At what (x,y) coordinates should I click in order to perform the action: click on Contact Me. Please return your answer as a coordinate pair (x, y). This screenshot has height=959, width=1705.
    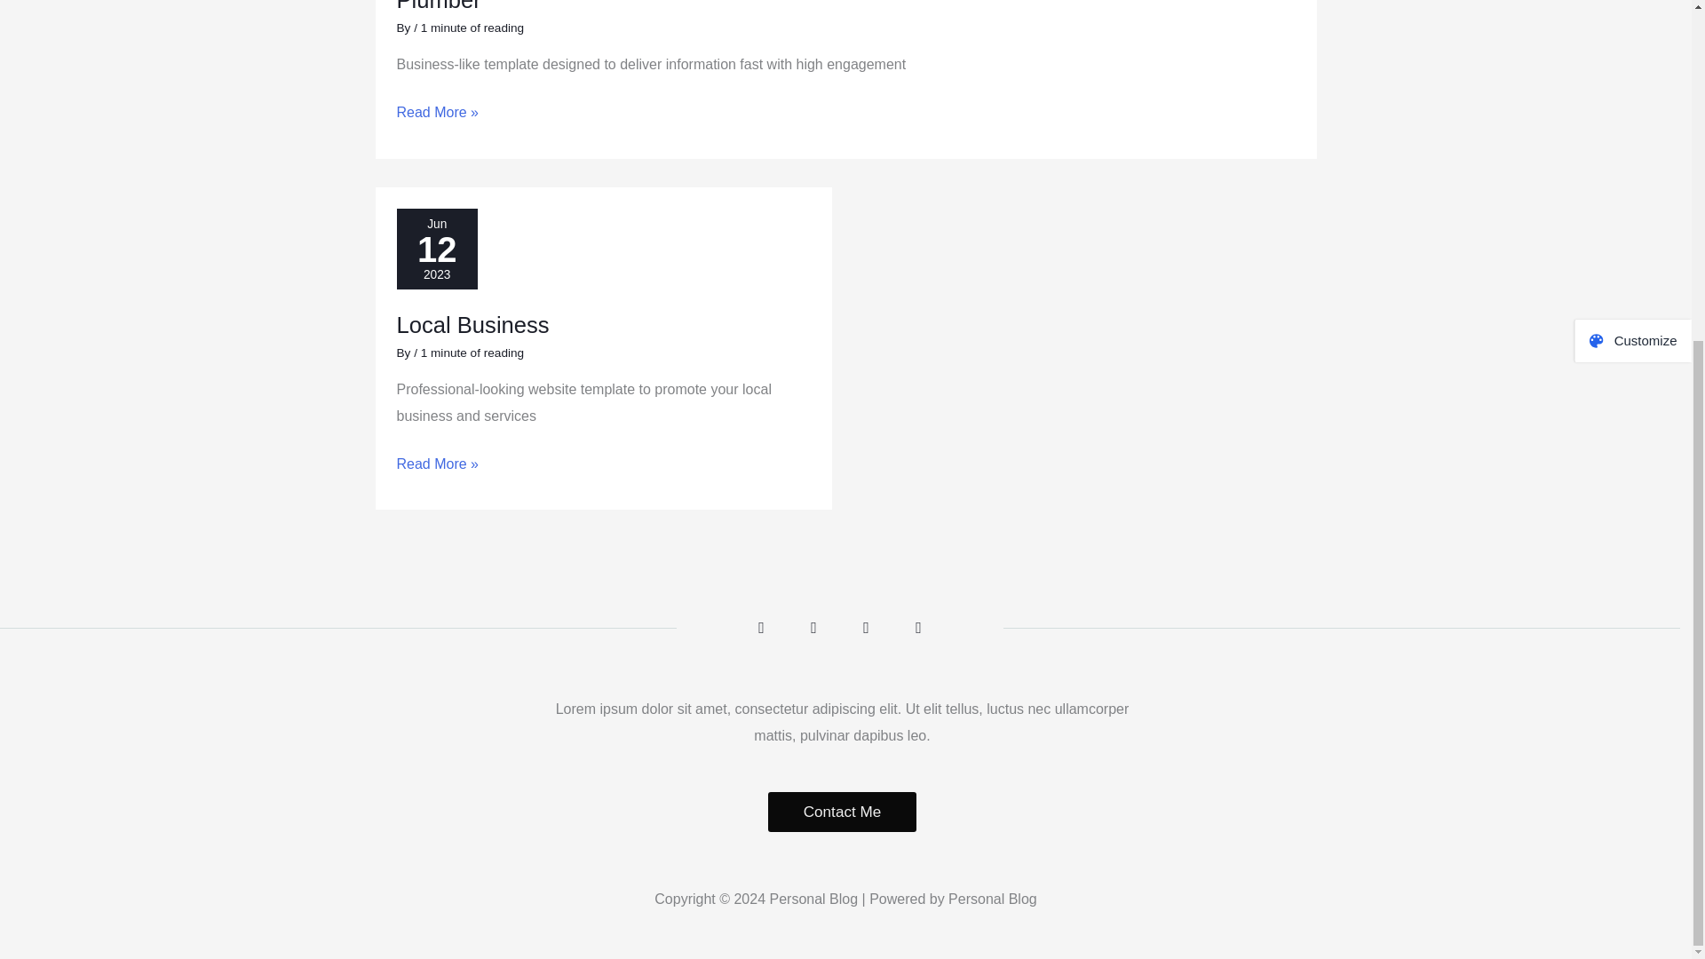
    Looking at the image, I should click on (842, 812).